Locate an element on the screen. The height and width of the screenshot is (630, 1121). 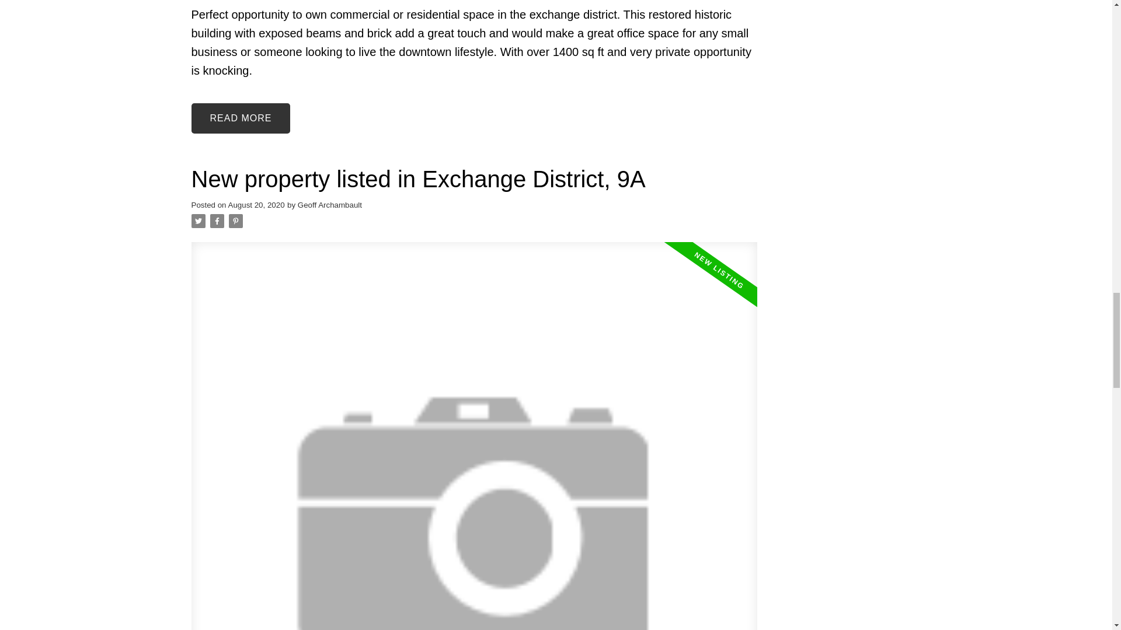
READ is located at coordinates (241, 118).